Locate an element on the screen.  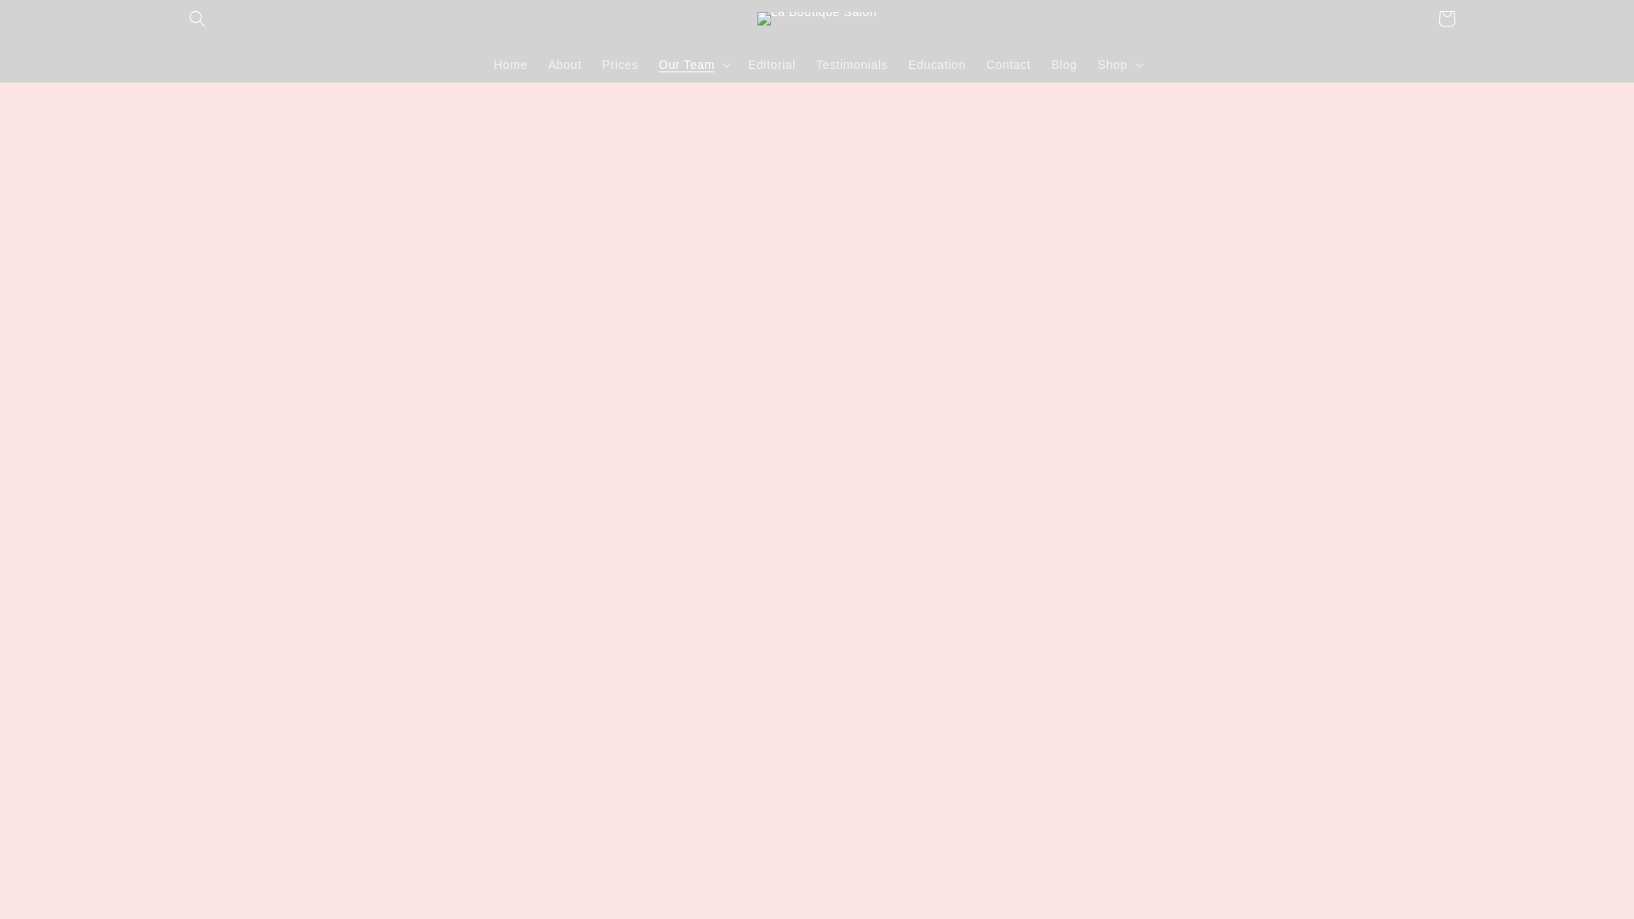
Prices is located at coordinates (620, 64).